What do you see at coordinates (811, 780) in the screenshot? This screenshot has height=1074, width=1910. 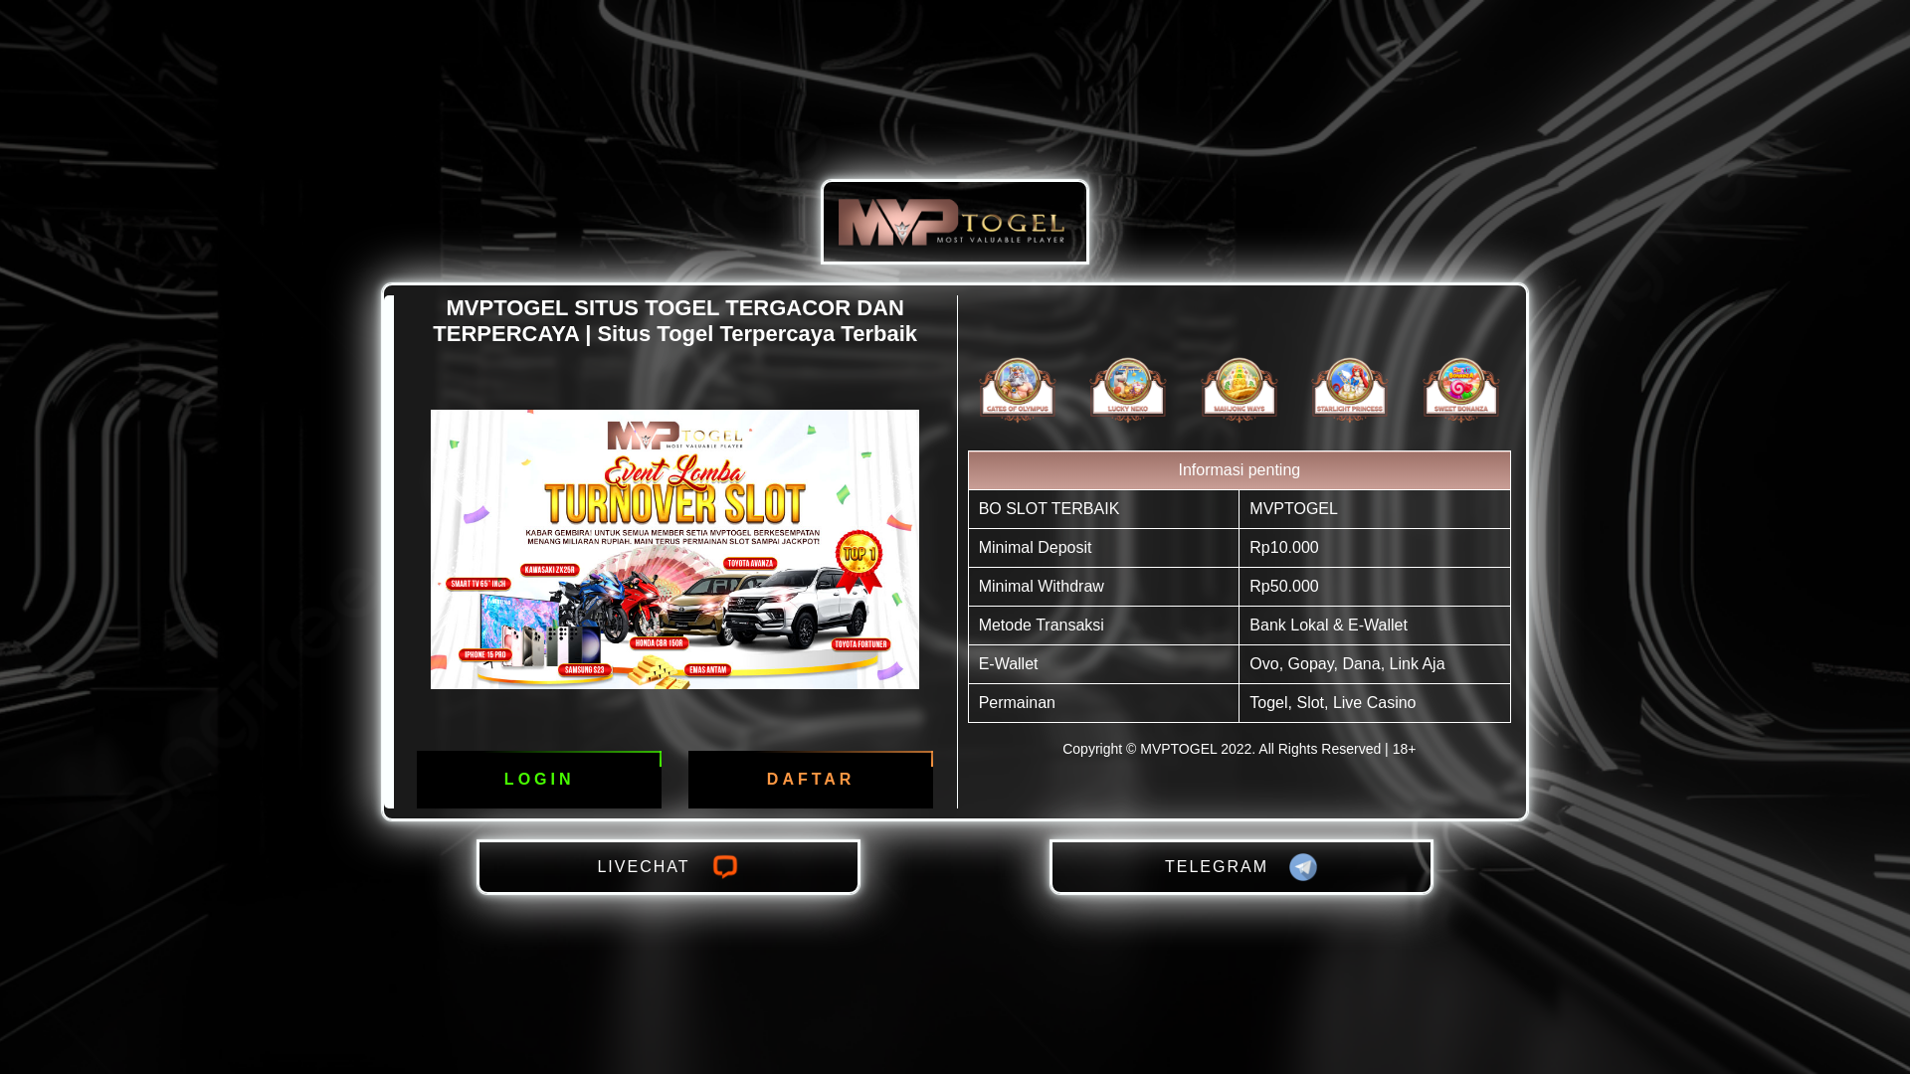 I see `DAFTAR` at bounding box center [811, 780].